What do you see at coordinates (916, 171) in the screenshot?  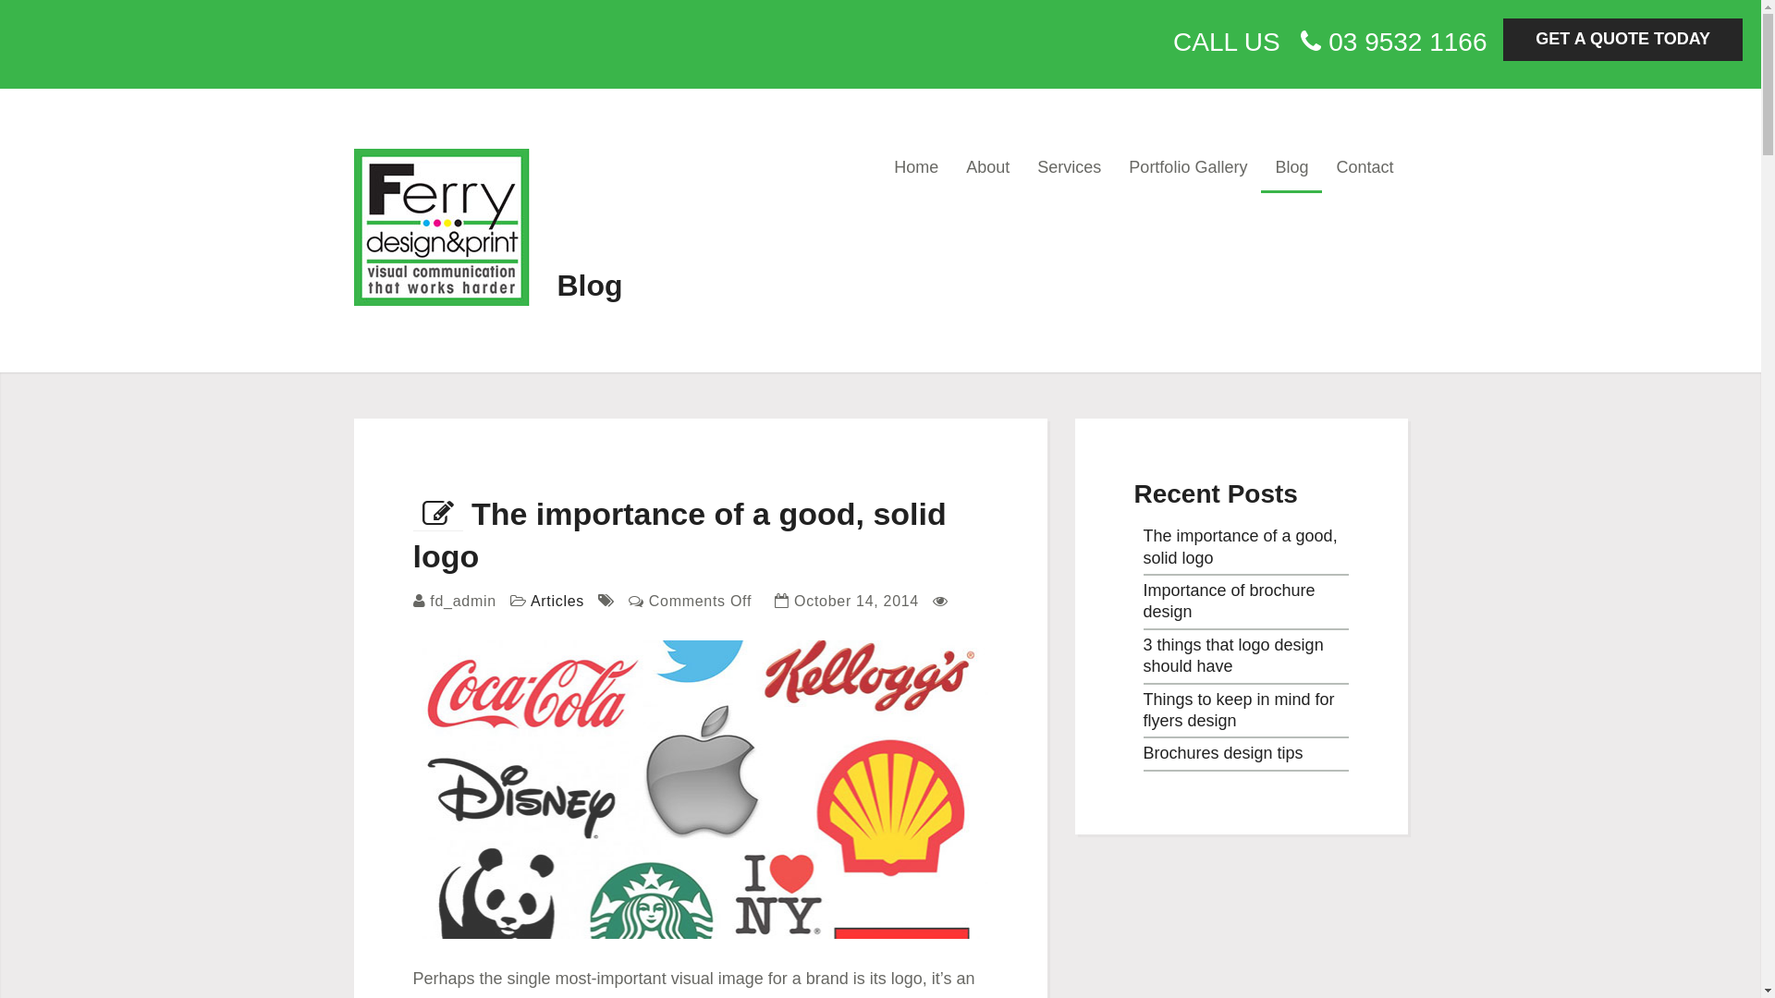 I see `Home` at bounding box center [916, 171].